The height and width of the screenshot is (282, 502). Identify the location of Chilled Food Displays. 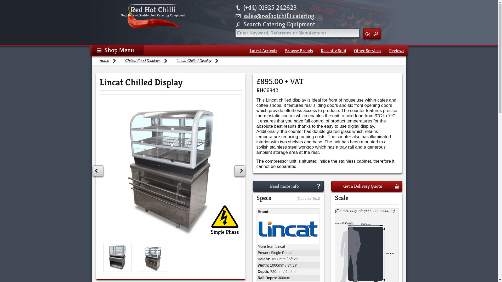
(143, 61).